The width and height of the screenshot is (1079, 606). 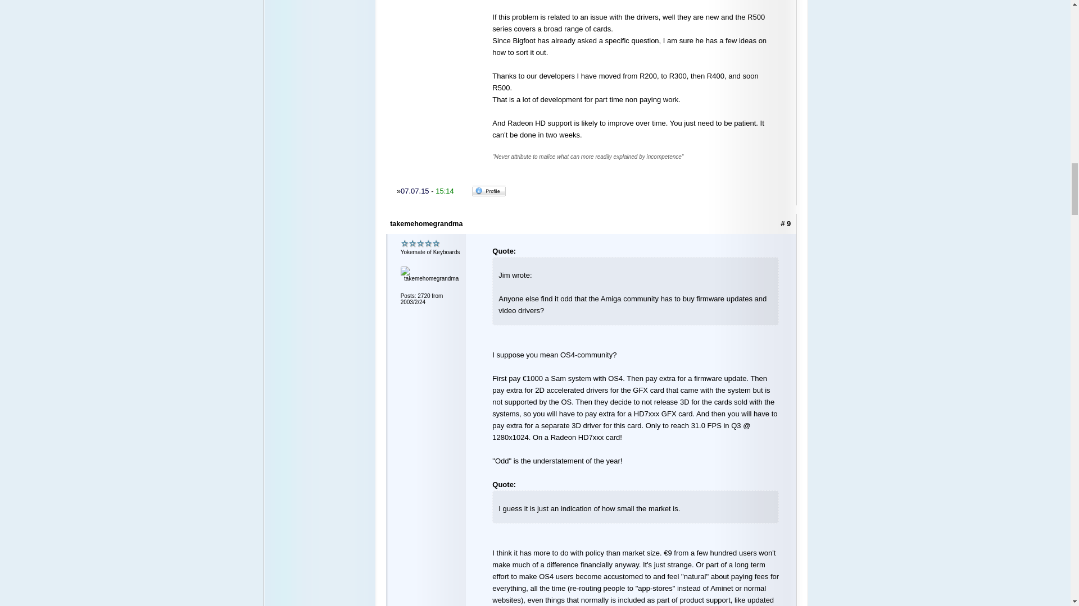 What do you see at coordinates (420, 244) in the screenshot?
I see `Yokemate of Keyboards` at bounding box center [420, 244].